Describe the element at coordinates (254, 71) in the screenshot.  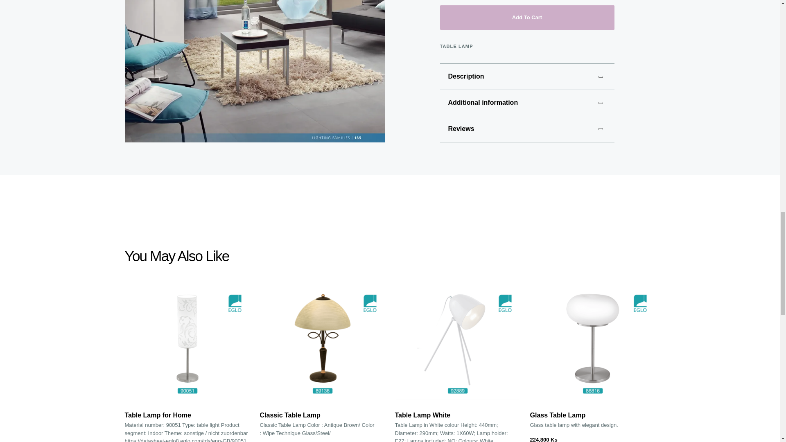
I see `90308-1` at that location.